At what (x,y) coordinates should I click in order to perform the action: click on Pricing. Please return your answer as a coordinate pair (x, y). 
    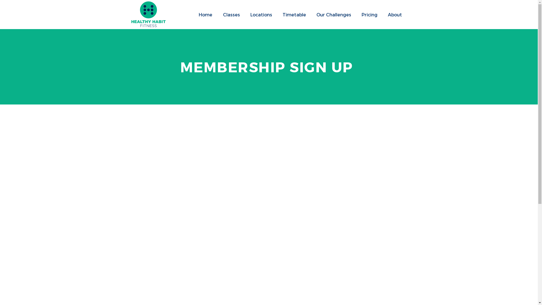
    Looking at the image, I should click on (369, 15).